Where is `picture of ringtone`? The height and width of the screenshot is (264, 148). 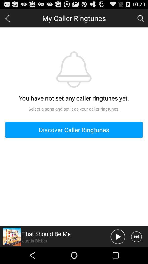
picture of ringtone is located at coordinates (12, 237).